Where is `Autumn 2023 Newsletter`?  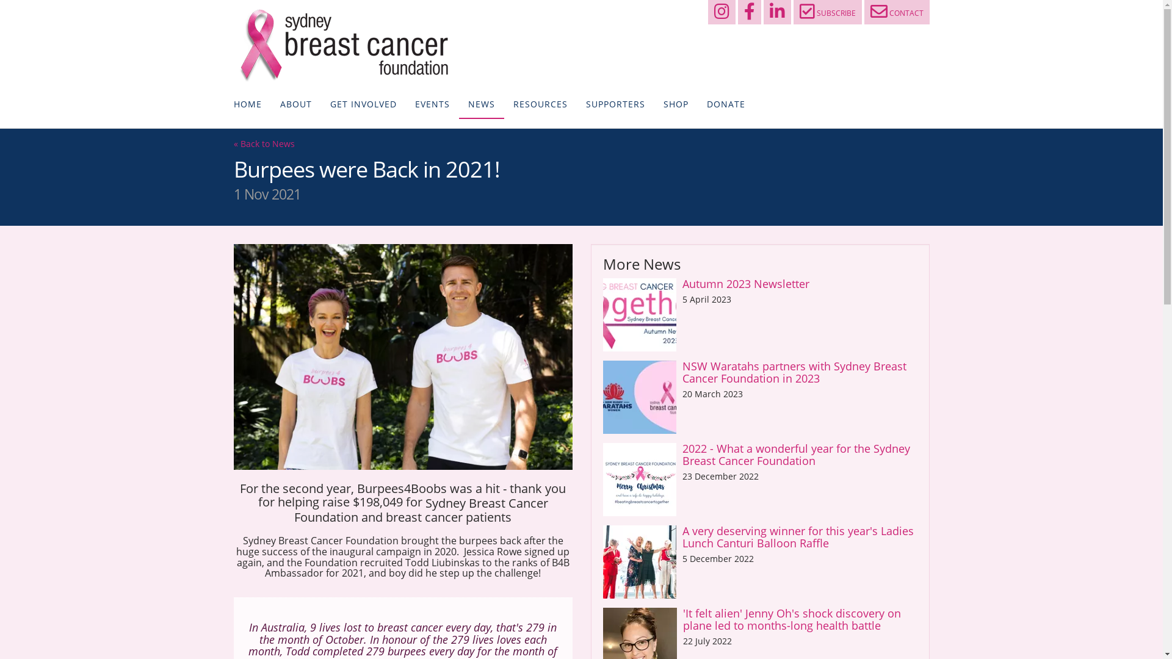
Autumn 2023 Newsletter is located at coordinates (640, 315).